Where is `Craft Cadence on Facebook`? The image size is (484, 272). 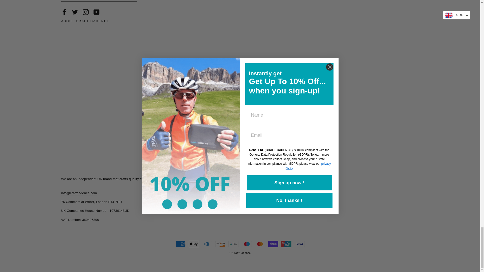 Craft Cadence on Facebook is located at coordinates (64, 12).